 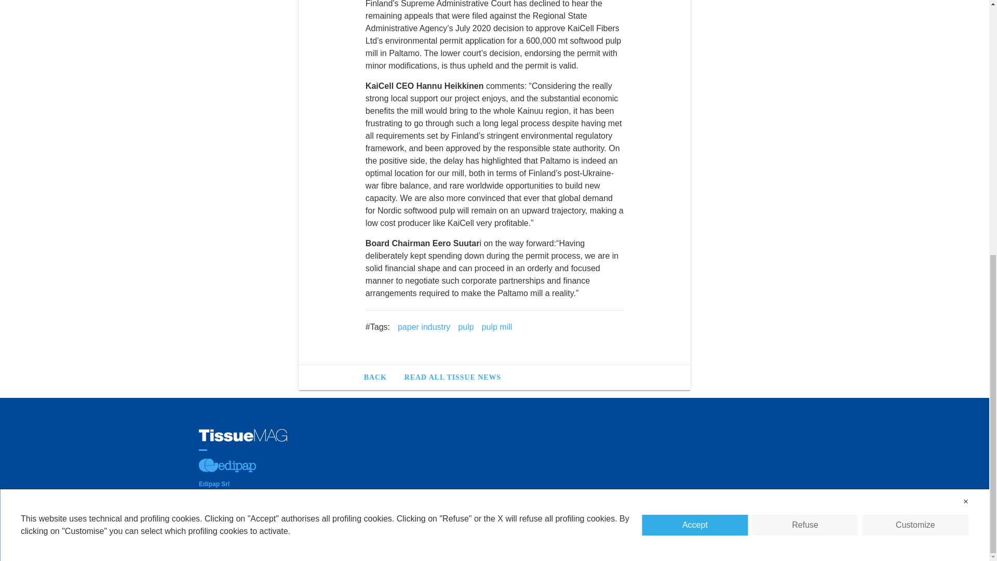 I want to click on READ ALL TISSUE NEWS, so click(x=453, y=378).